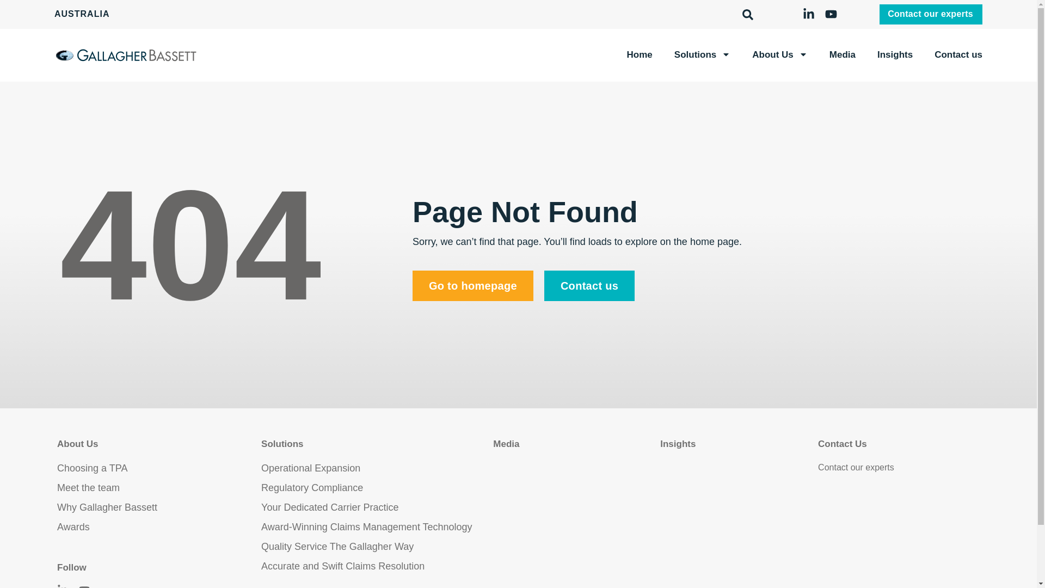 The image size is (1045, 588). Describe the element at coordinates (374, 488) in the screenshot. I see `Regulatory Compliance` at that location.